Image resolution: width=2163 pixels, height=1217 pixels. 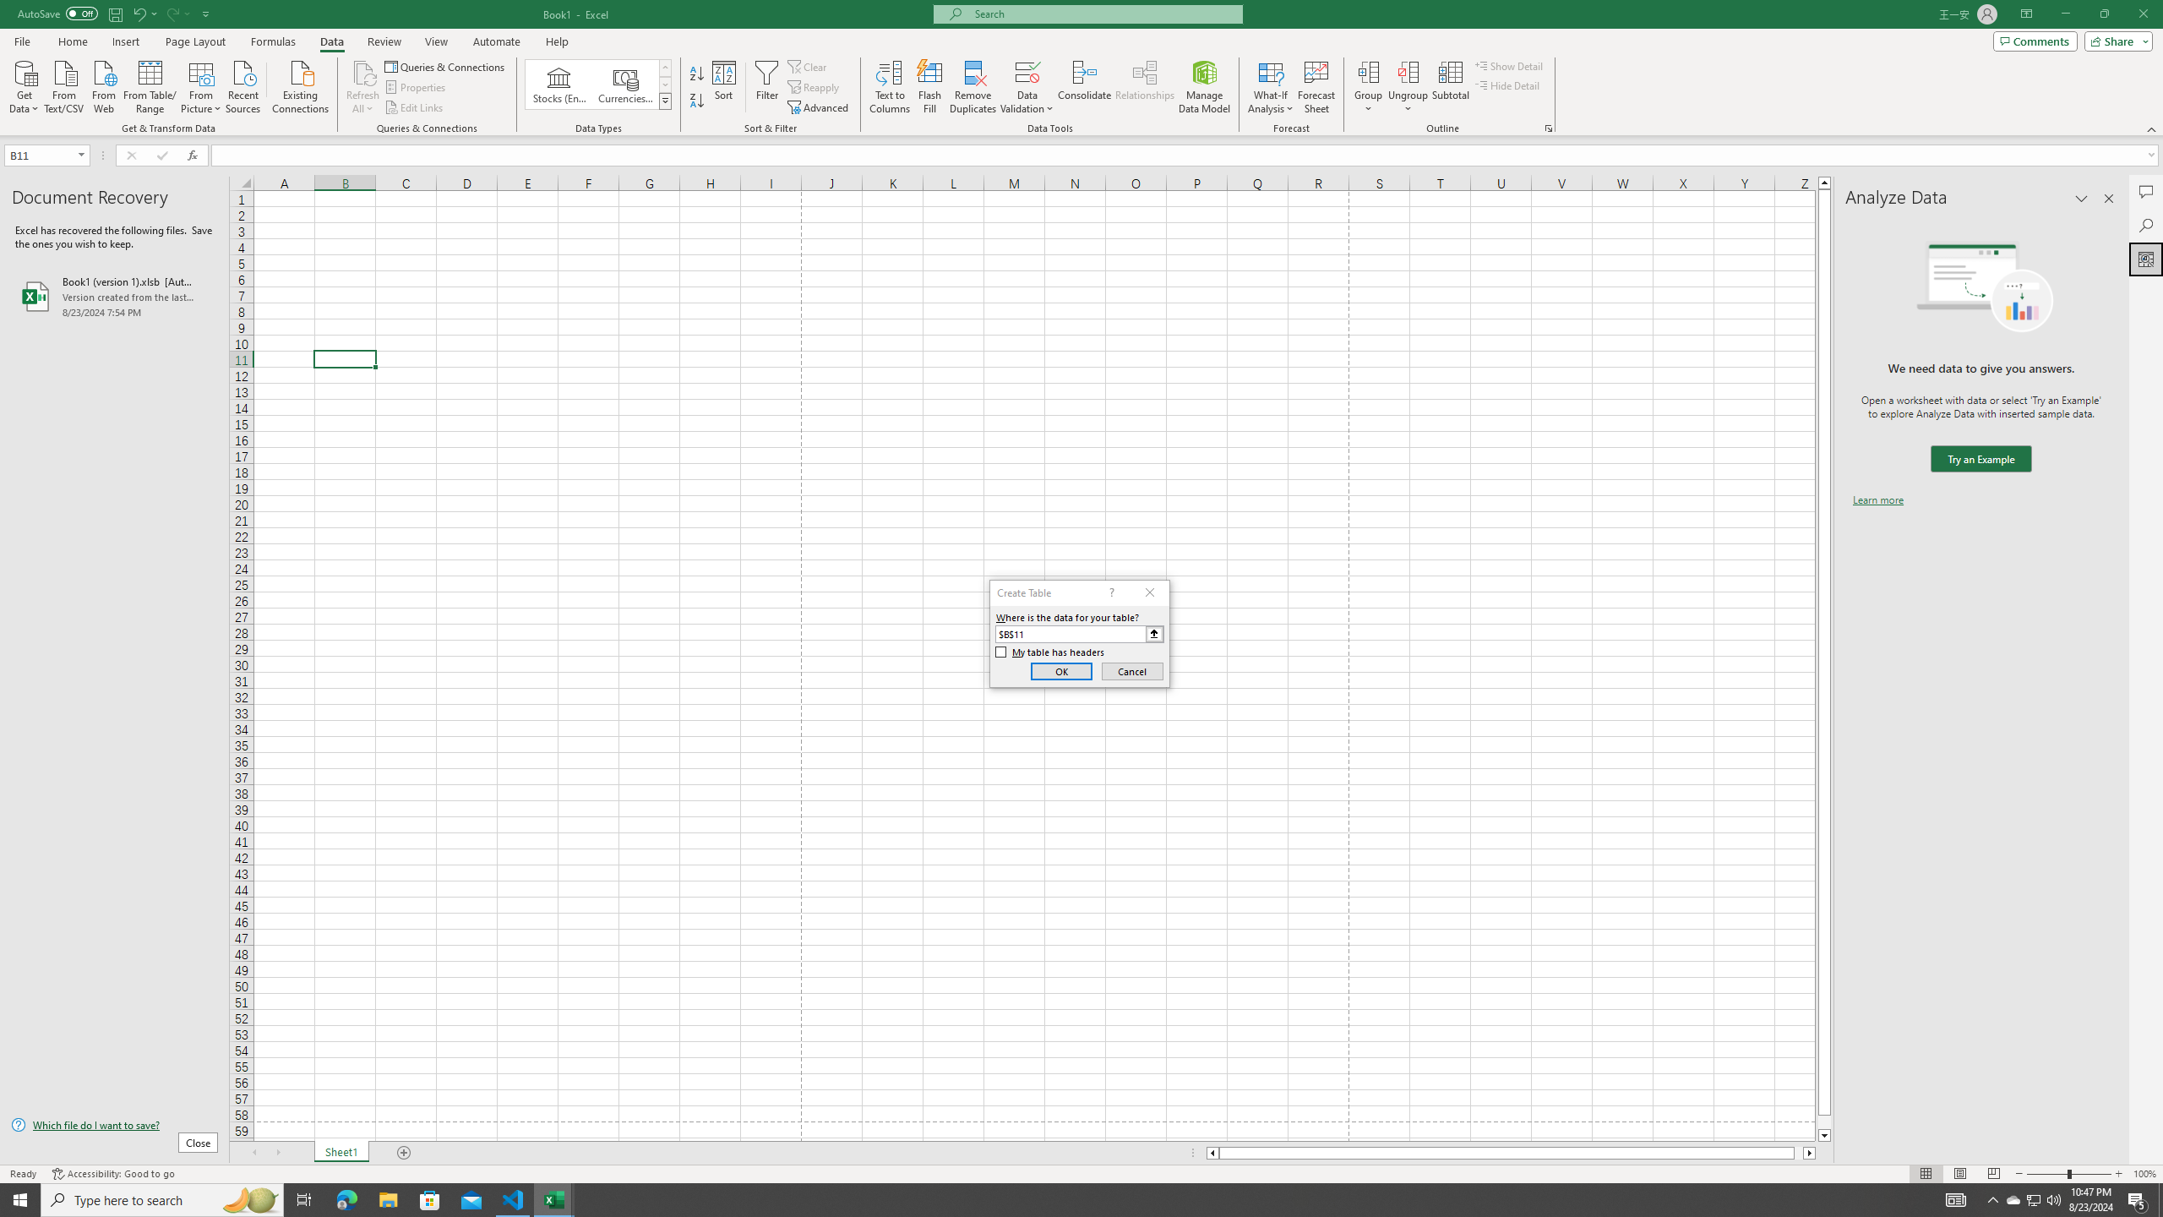 What do you see at coordinates (1271, 87) in the screenshot?
I see `What-If Analysis` at bounding box center [1271, 87].